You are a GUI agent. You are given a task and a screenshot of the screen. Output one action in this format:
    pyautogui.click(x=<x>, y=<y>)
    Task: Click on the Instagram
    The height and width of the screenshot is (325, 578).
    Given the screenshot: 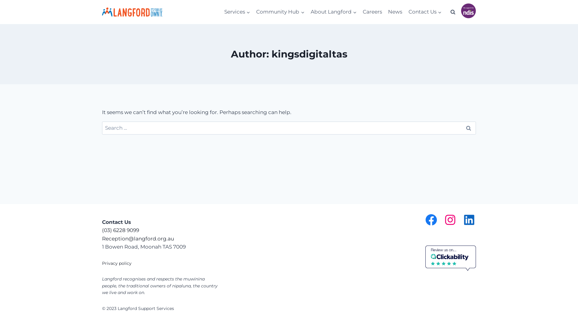 What is the action you would take?
    pyautogui.click(x=450, y=220)
    